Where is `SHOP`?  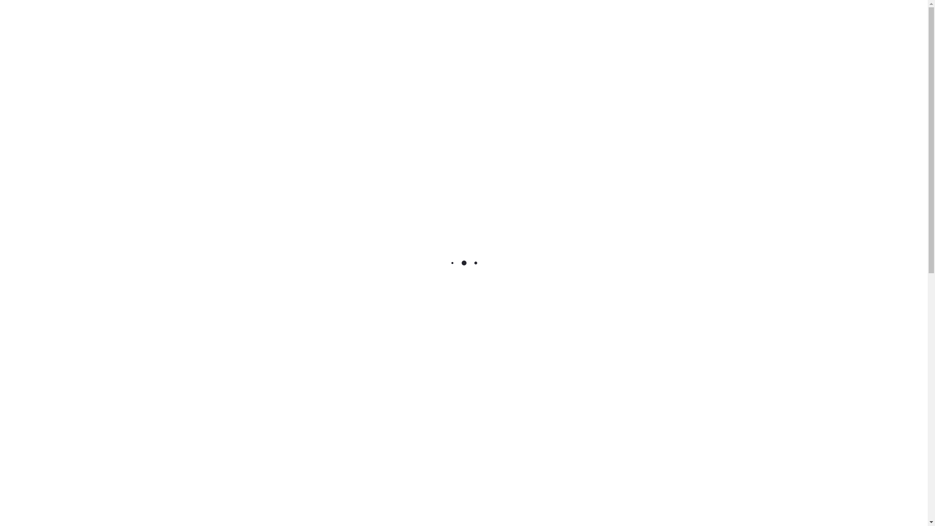
SHOP is located at coordinates (120, 30).